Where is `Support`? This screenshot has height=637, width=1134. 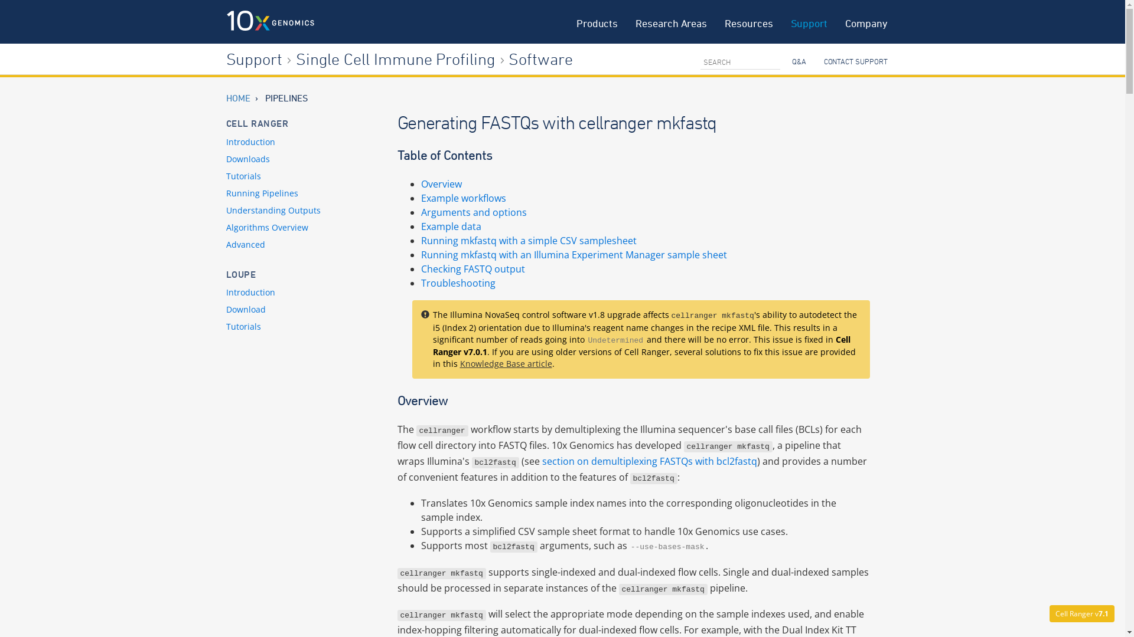
Support is located at coordinates (809, 22).